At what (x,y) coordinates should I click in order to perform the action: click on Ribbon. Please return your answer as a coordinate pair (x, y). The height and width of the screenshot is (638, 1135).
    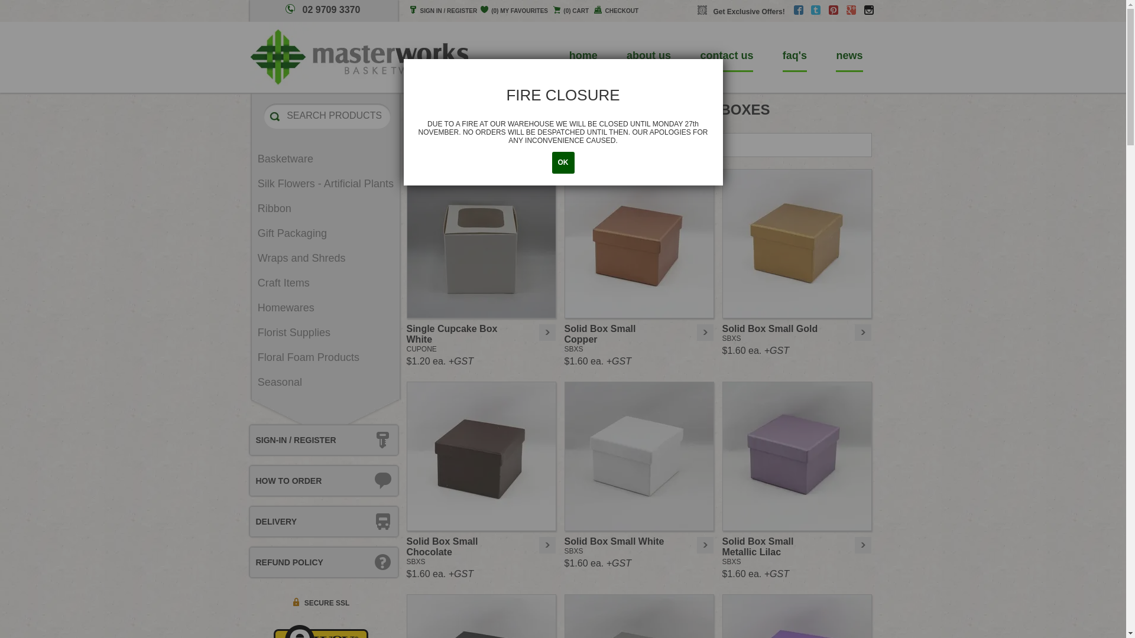
    Looking at the image, I should click on (323, 209).